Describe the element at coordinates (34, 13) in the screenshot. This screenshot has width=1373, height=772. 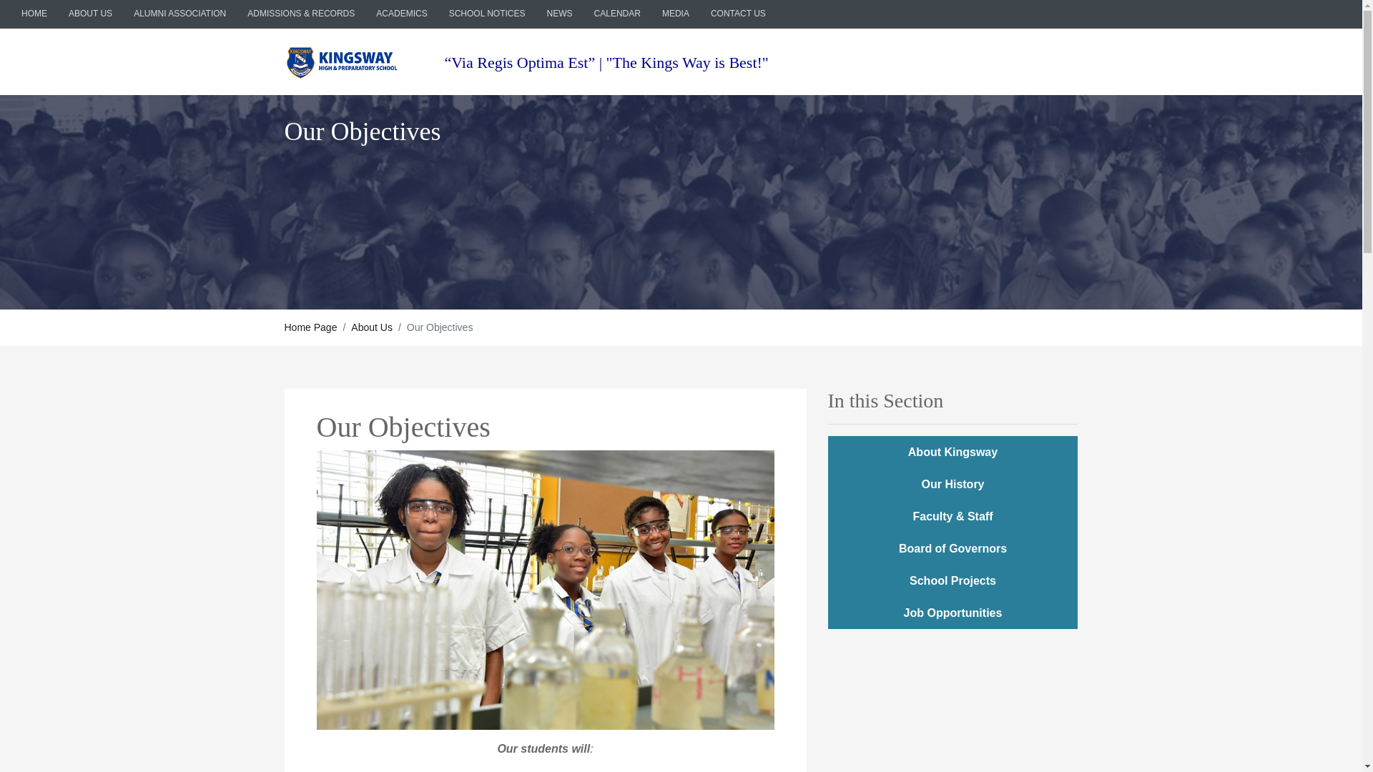
I see `HOME` at that location.